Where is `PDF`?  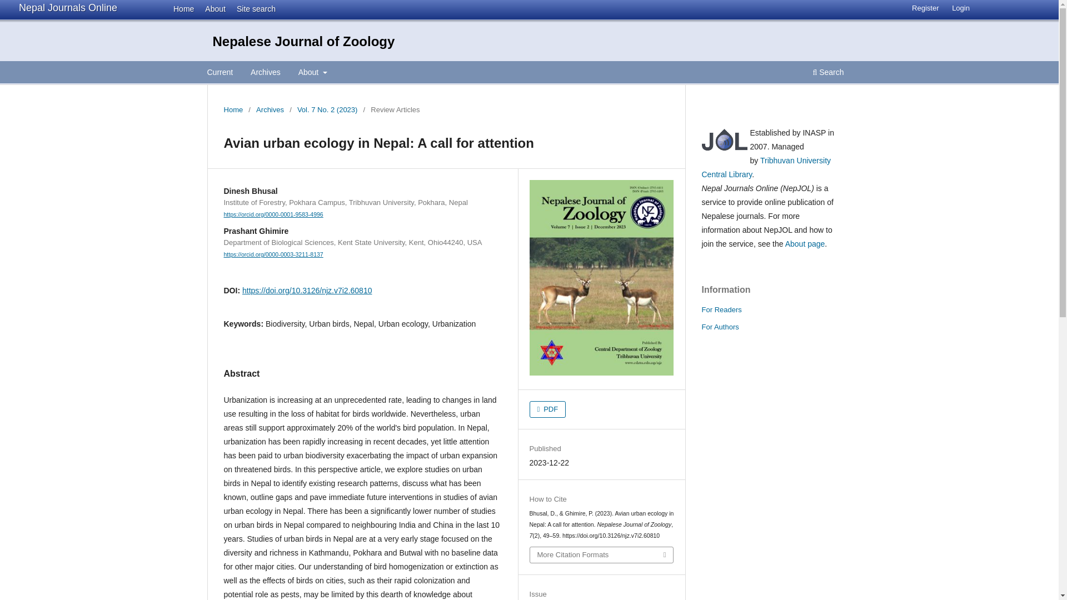
PDF is located at coordinates (548, 409).